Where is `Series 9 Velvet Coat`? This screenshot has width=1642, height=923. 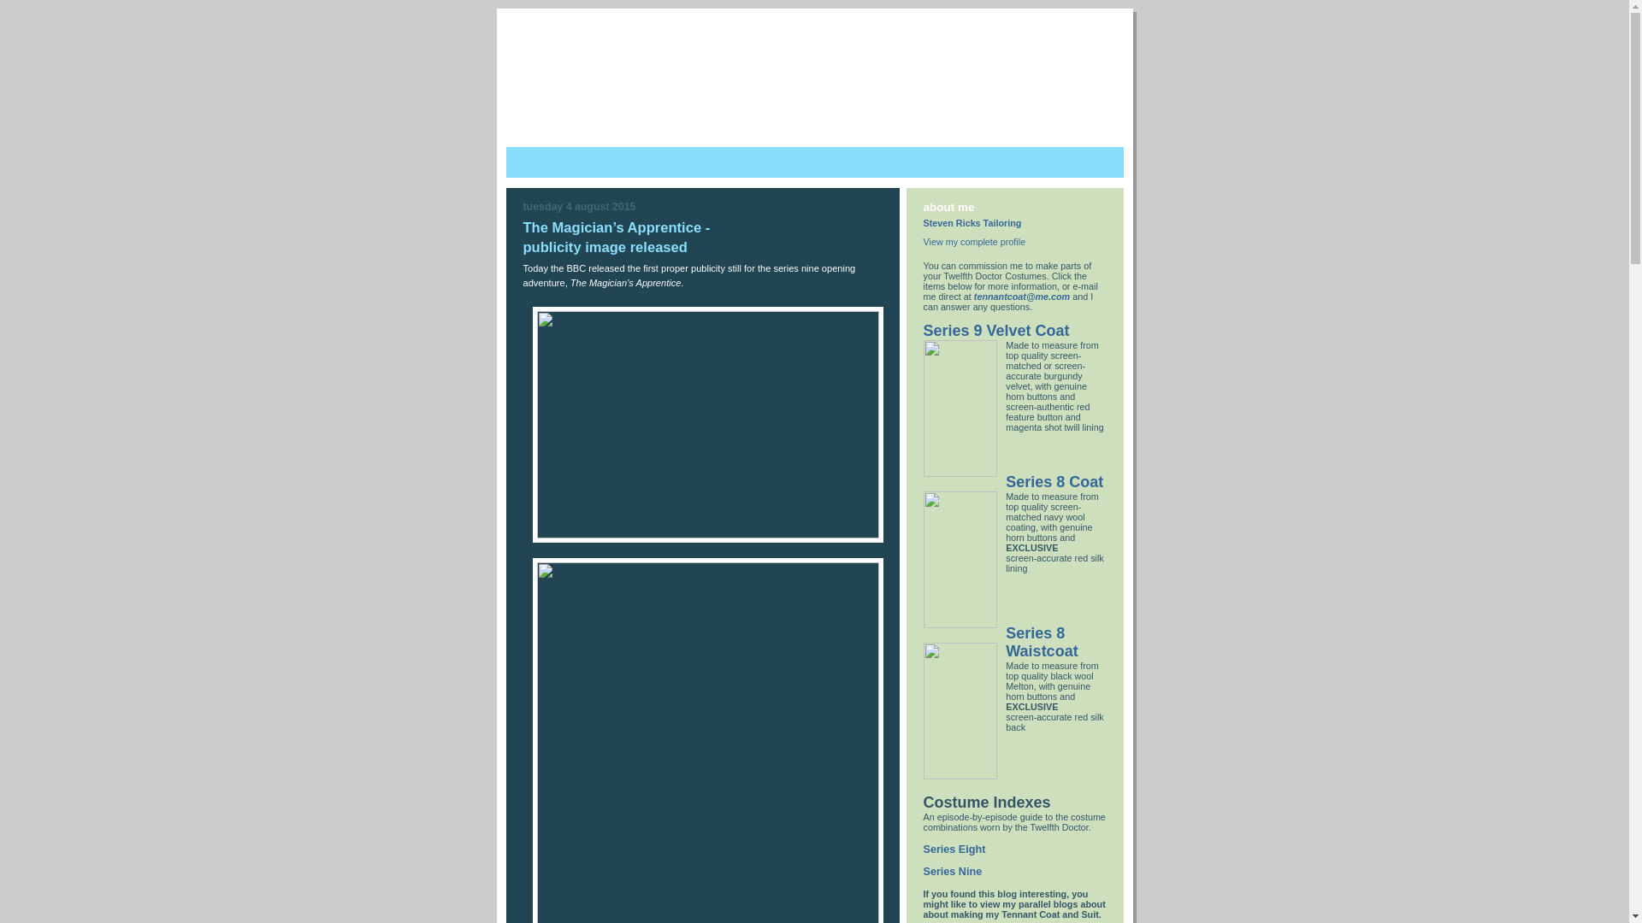 Series 9 Velvet Coat is located at coordinates (997, 331).